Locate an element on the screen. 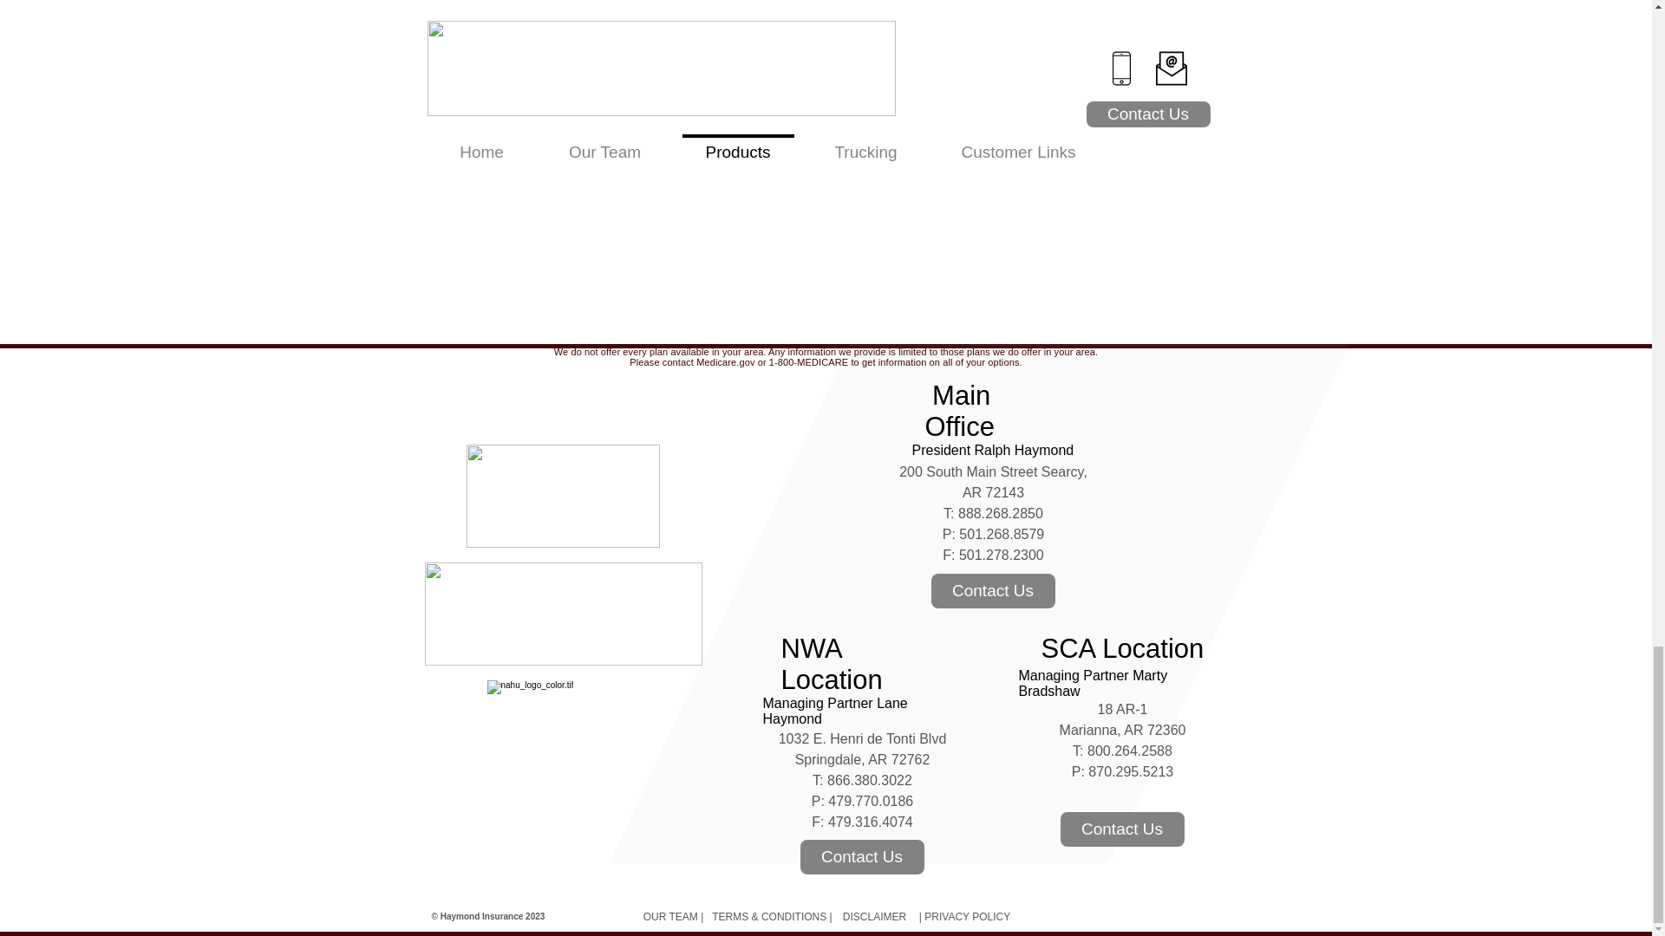 The height and width of the screenshot is (936, 1665).      Q: Where can I get homeowners insurance? is located at coordinates (564, 276).